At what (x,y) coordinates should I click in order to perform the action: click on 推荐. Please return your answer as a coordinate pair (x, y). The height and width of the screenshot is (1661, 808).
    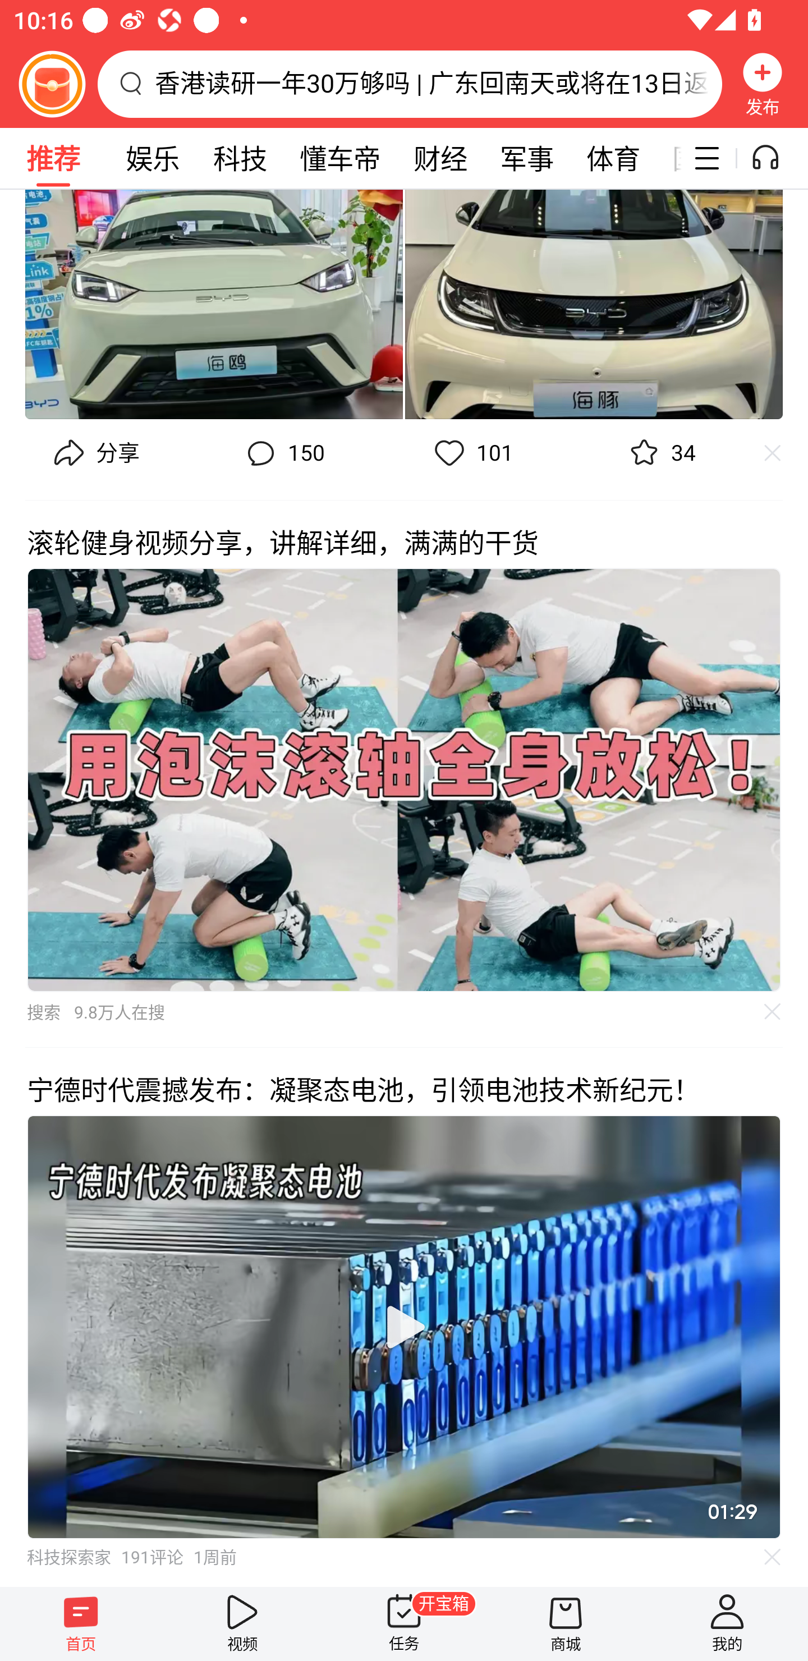
    Looking at the image, I should click on (53, 158).